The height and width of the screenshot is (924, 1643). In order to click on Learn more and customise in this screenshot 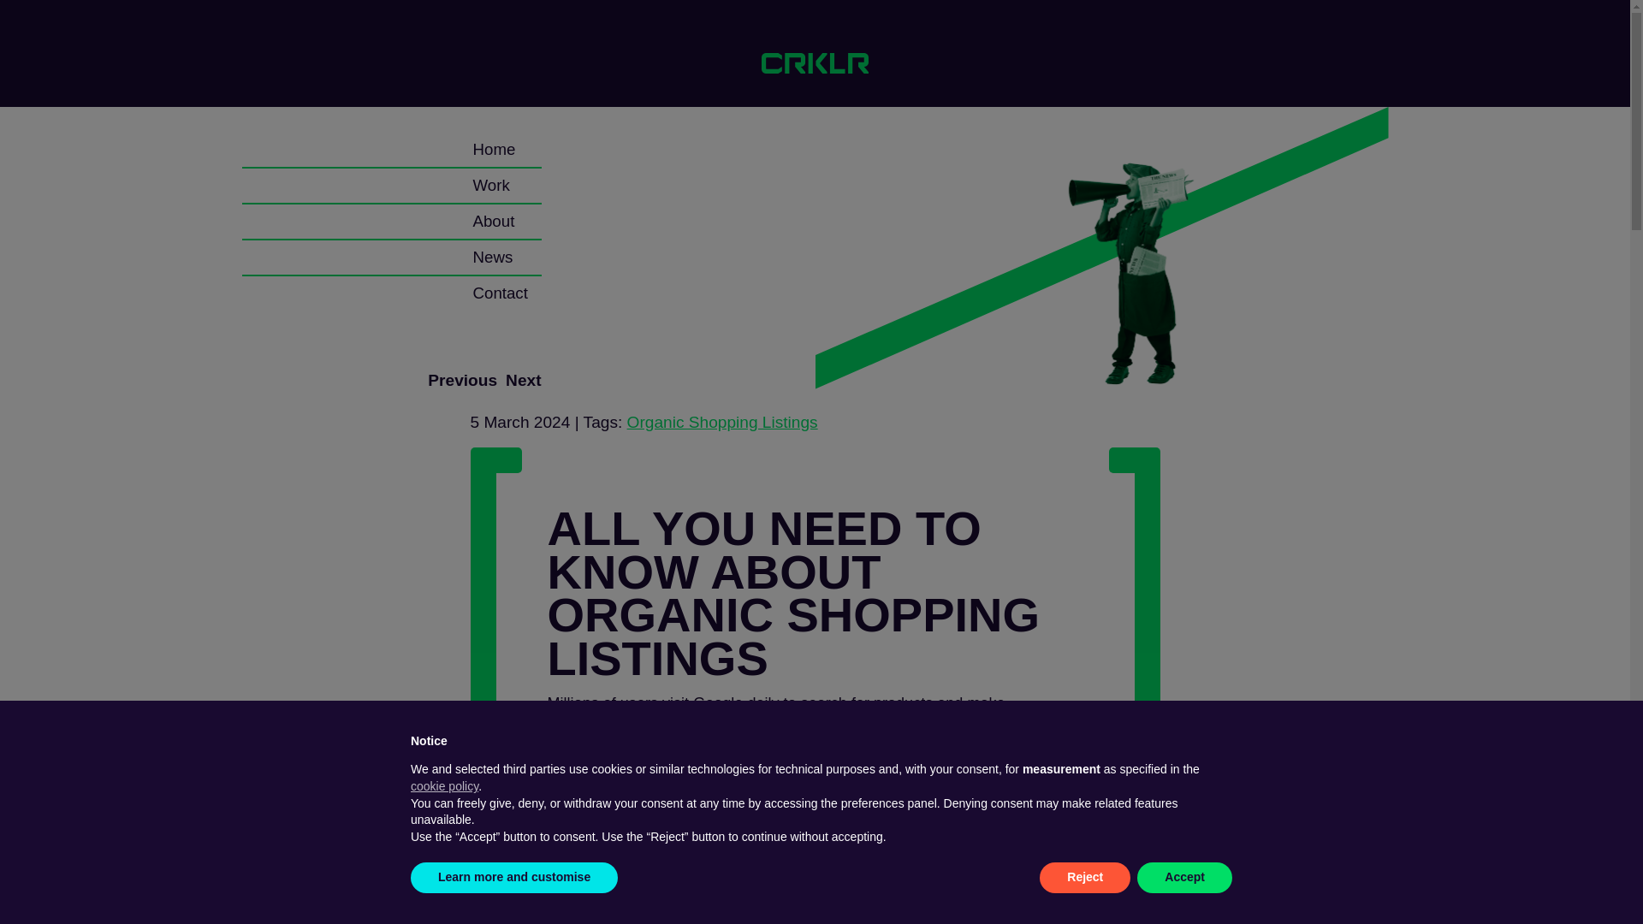, I will do `click(513, 878)`.